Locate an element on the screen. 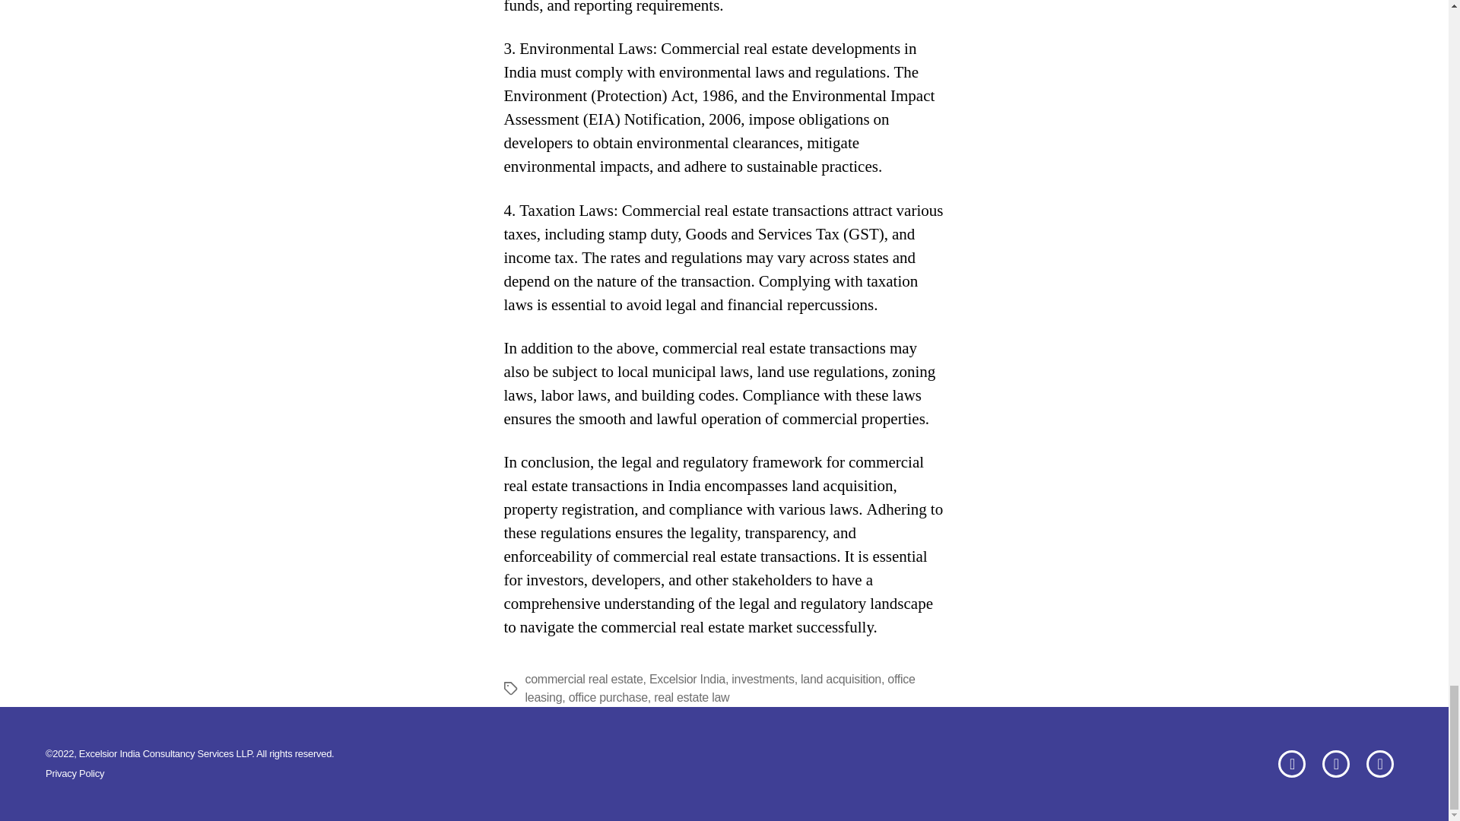 The image size is (1460, 821). land acquisition is located at coordinates (841, 678).